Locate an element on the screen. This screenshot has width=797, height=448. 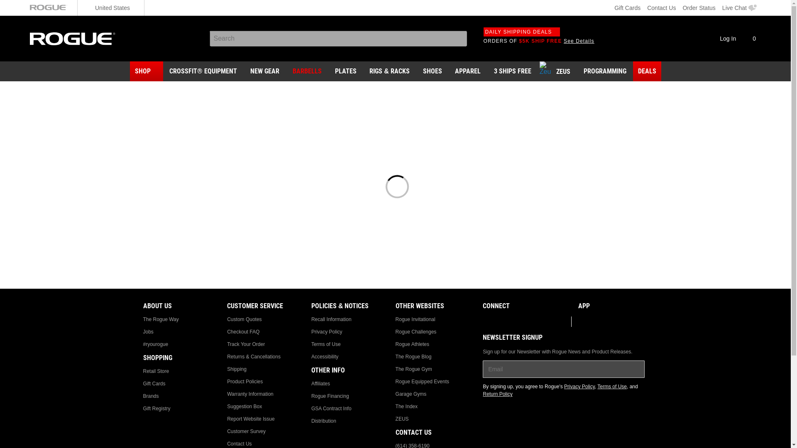
Contact Us is located at coordinates (661, 7).